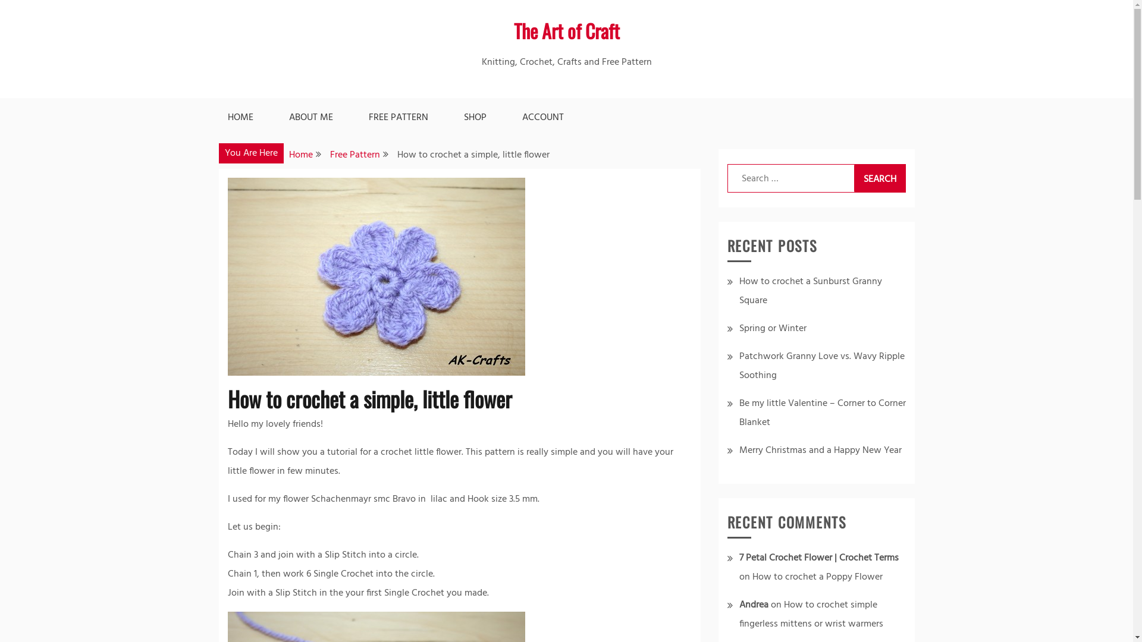 This screenshot has width=1142, height=642. Describe the element at coordinates (810, 291) in the screenshot. I see `How to crochet a Sunburst Granny Square` at that location.